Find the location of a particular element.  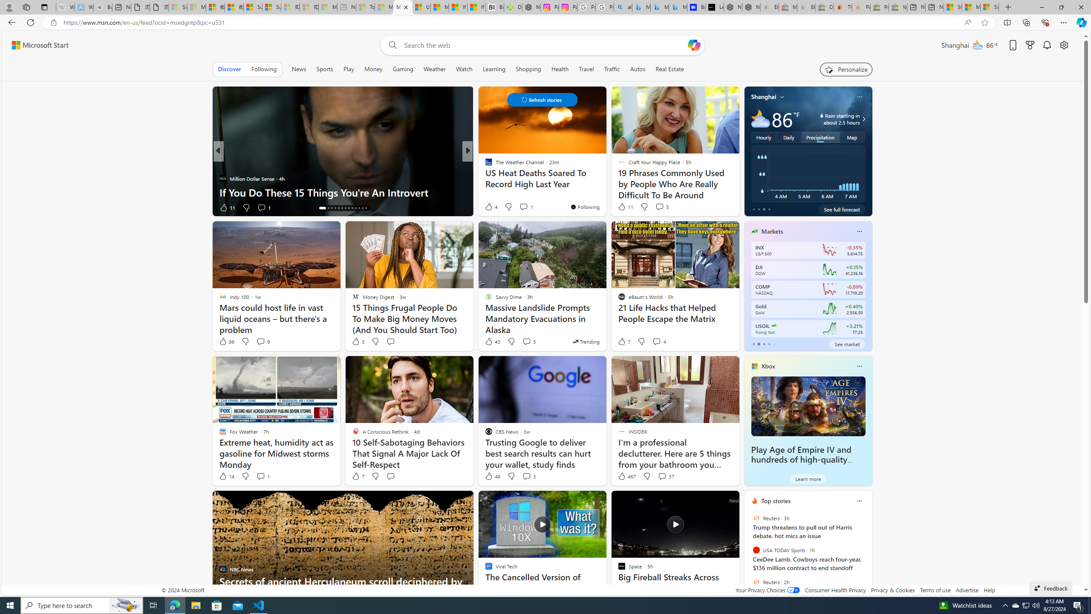

AutomationID: tab-14 is located at coordinates (322, 208).